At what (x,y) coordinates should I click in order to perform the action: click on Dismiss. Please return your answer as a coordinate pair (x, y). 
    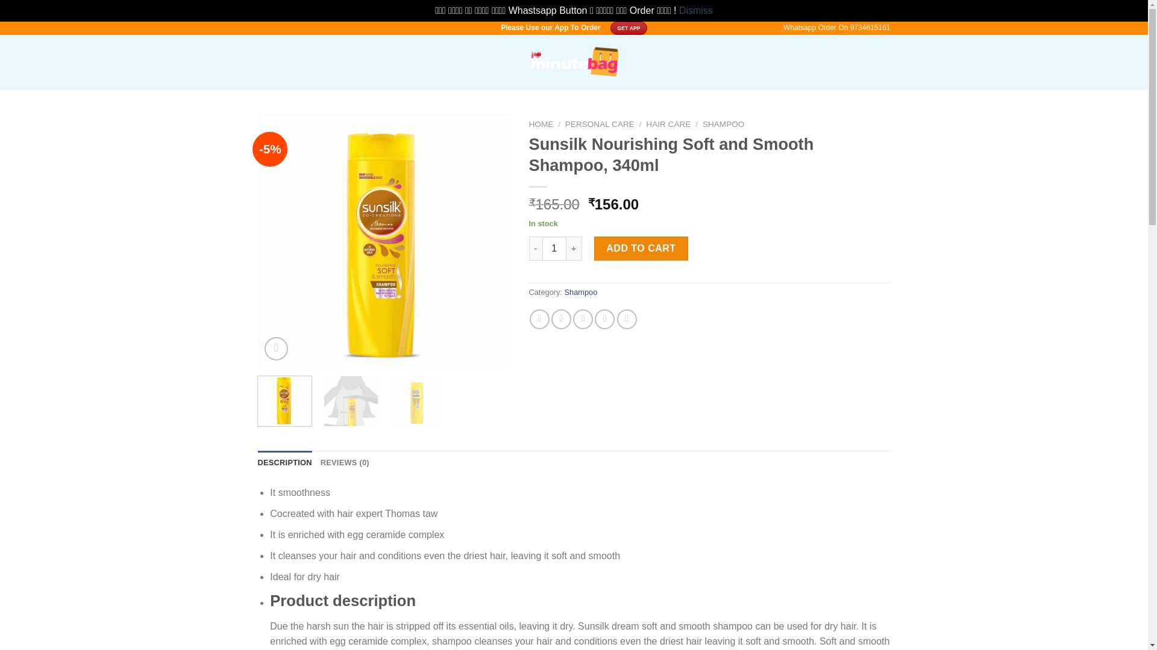
    Looking at the image, I should click on (695, 10).